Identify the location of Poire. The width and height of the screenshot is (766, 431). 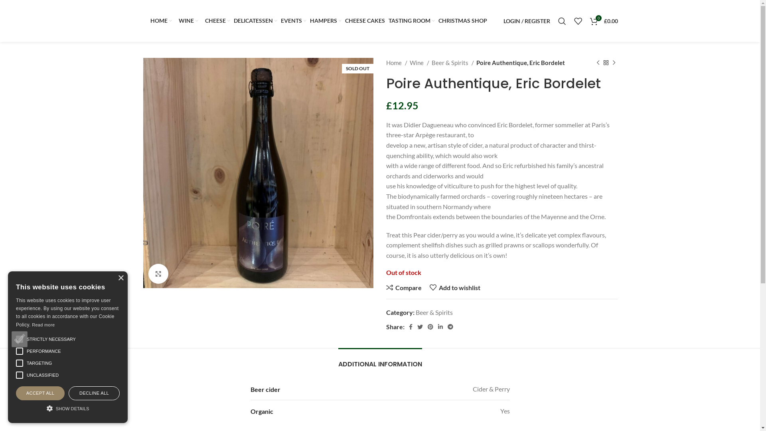
(258, 173).